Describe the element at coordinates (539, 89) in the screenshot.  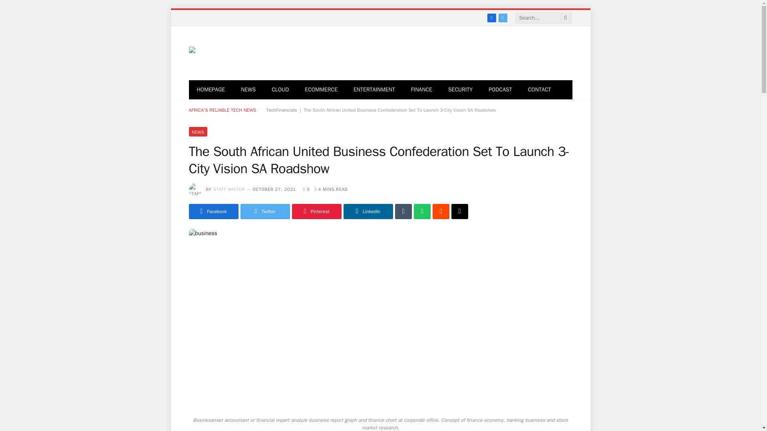
I see `CONTACT` at that location.